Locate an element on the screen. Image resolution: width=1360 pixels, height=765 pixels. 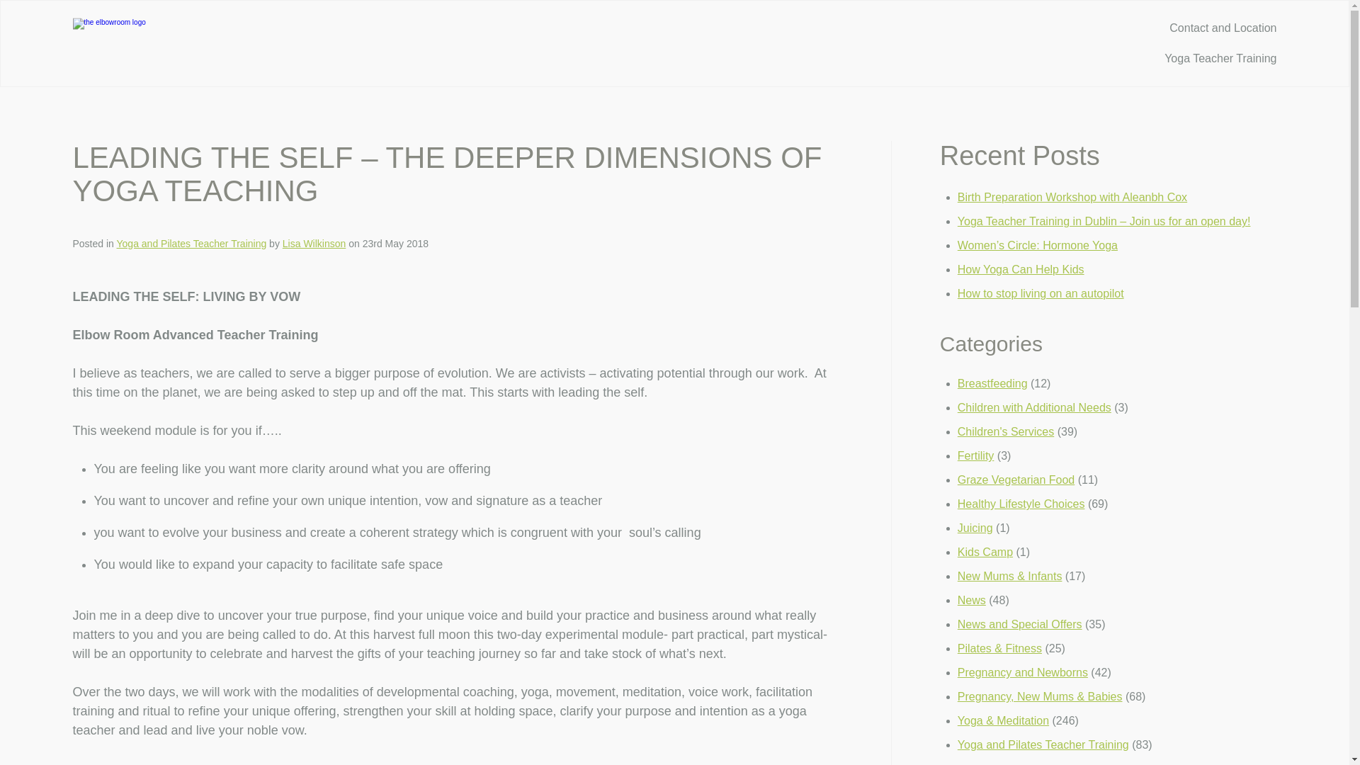
Children with Additional Needs is located at coordinates (1034, 408).